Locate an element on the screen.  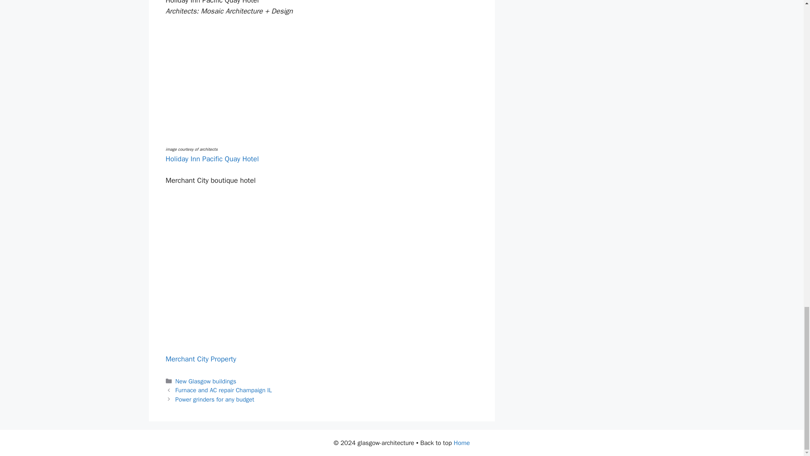
Power grinders for any budget is located at coordinates (215, 399).